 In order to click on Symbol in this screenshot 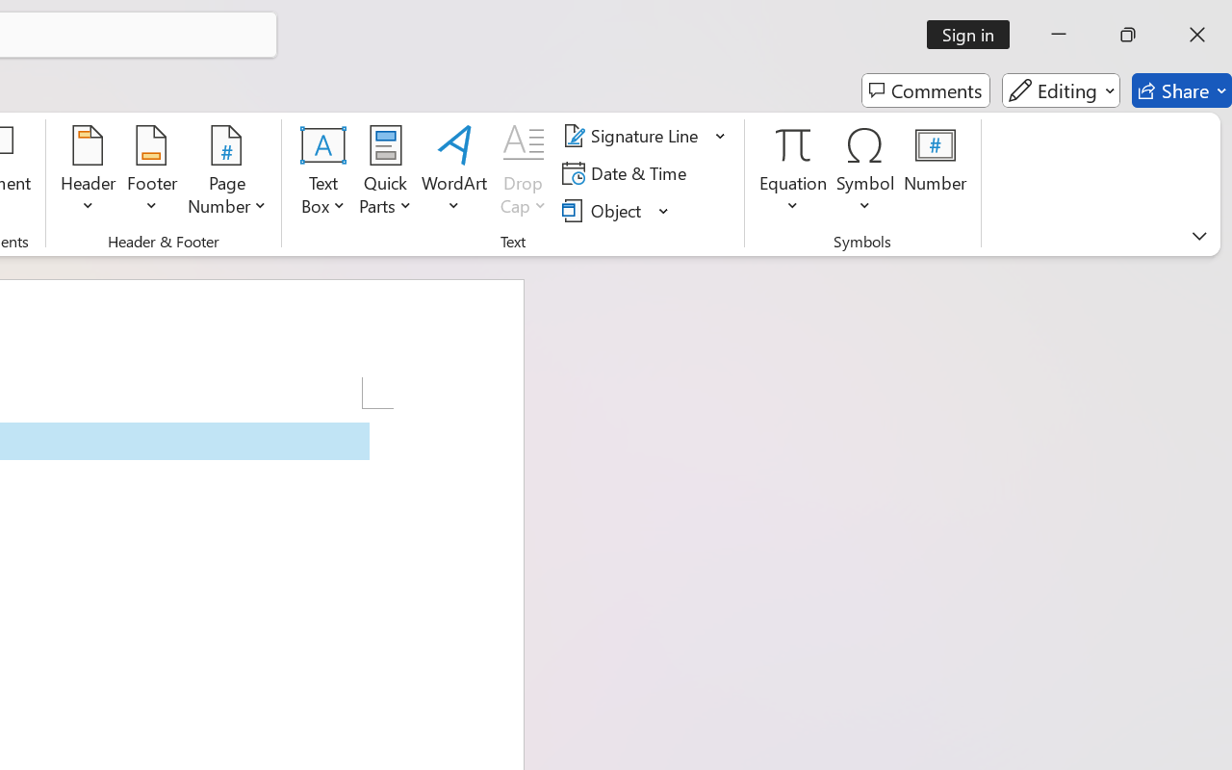, I will do `click(866, 173)`.